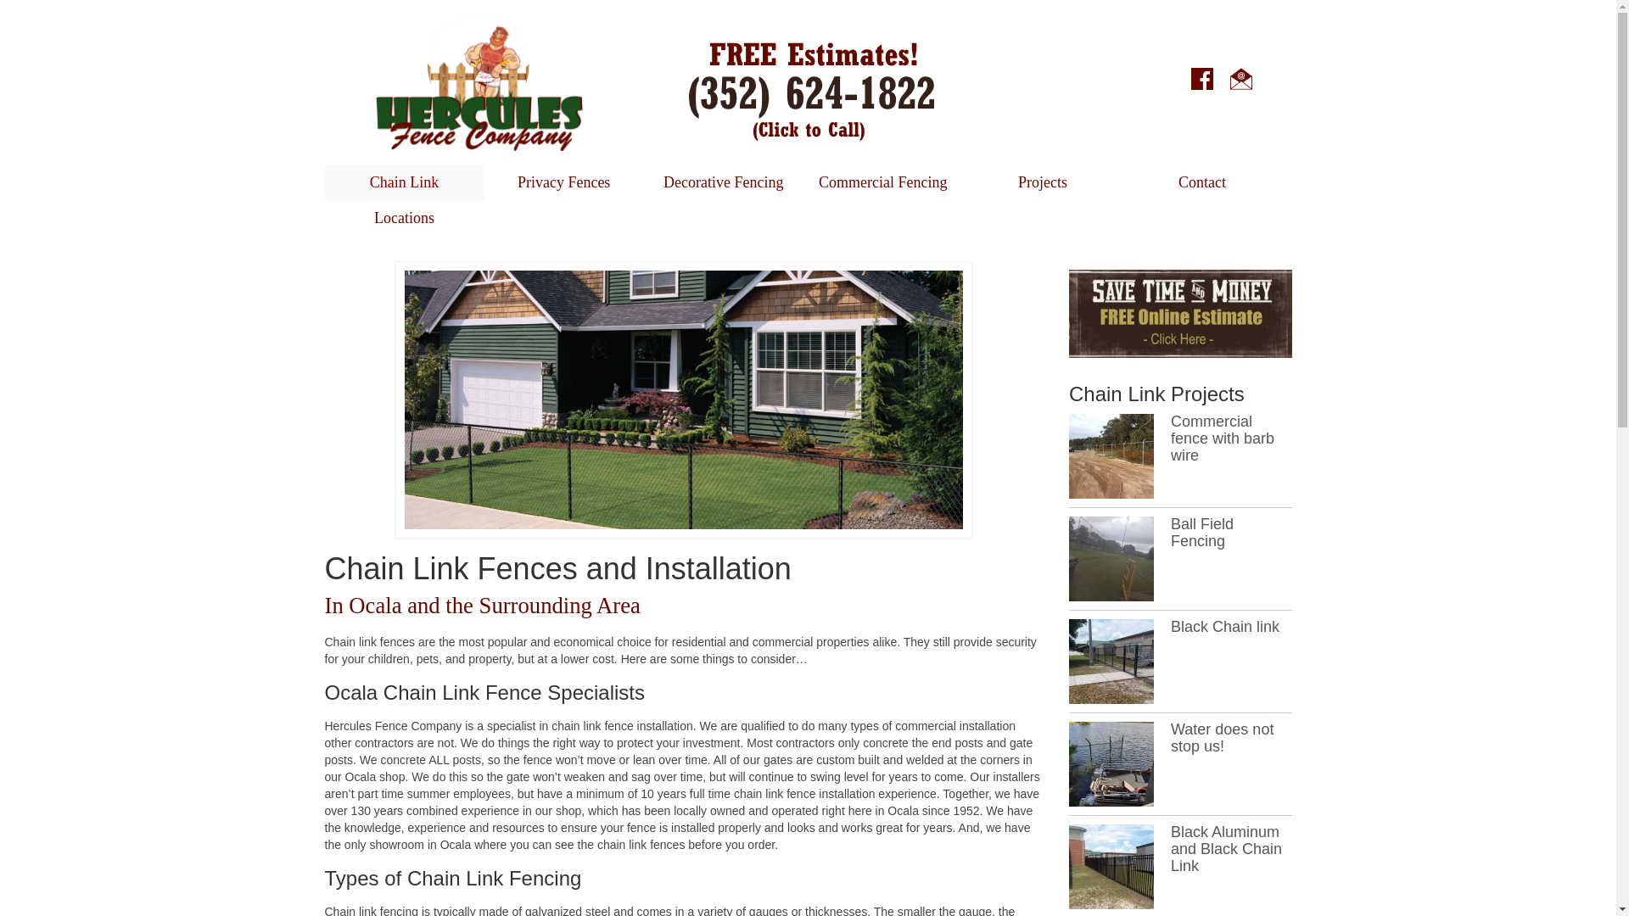 This screenshot has height=916, width=1629. I want to click on Ball Field Fencing, so click(1111, 558).